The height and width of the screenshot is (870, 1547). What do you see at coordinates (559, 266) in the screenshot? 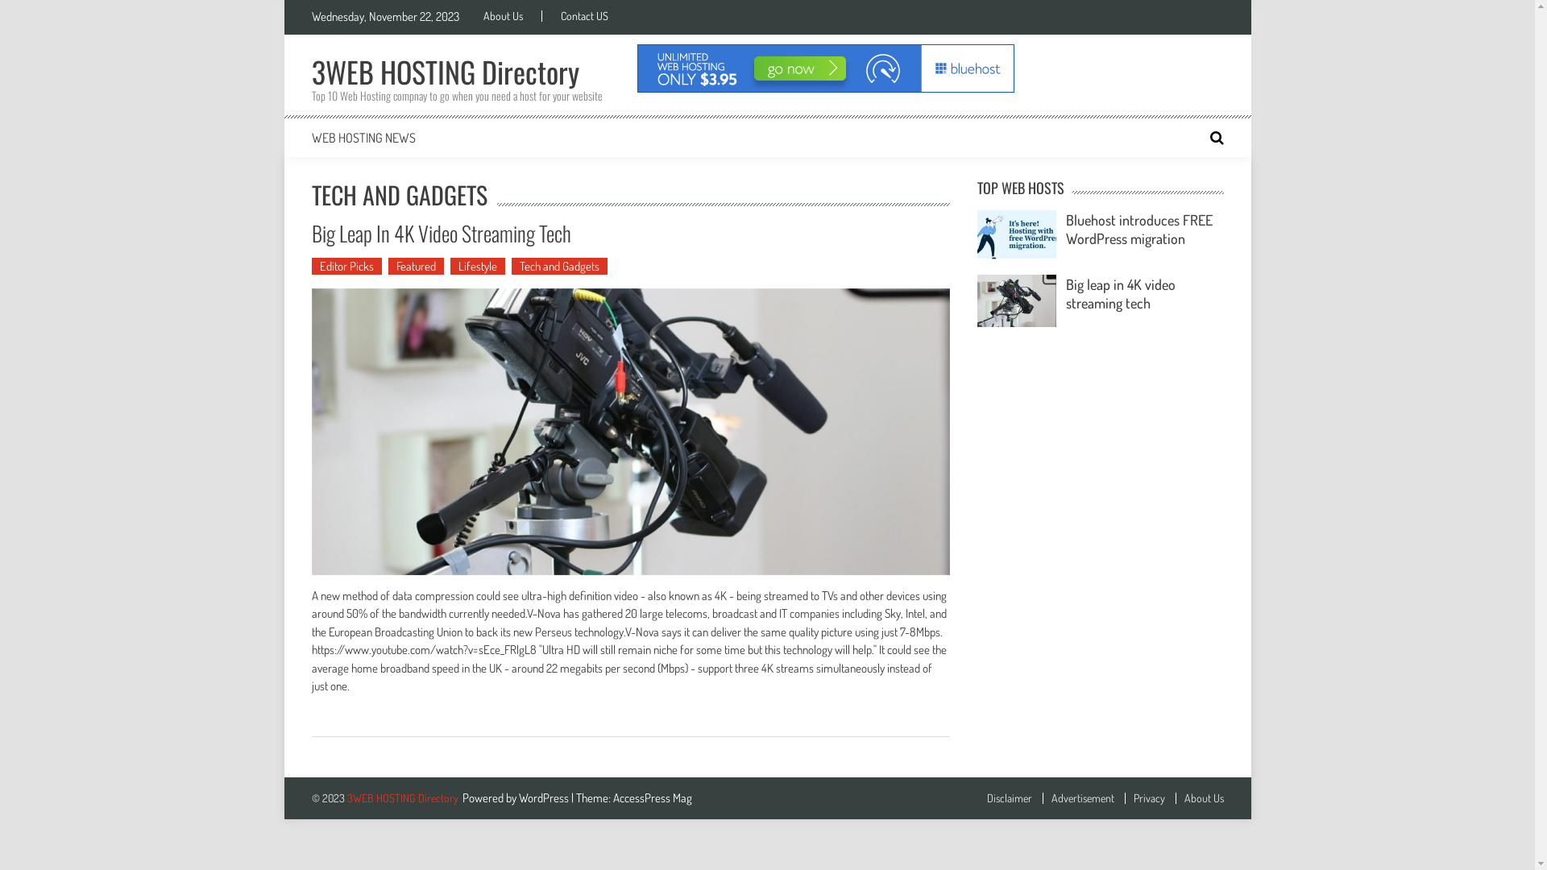
I see `Tech and Gadgets` at bounding box center [559, 266].